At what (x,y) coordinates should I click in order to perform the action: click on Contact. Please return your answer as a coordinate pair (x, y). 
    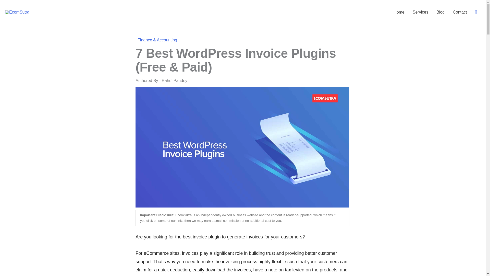
    Looking at the image, I should click on (460, 12).